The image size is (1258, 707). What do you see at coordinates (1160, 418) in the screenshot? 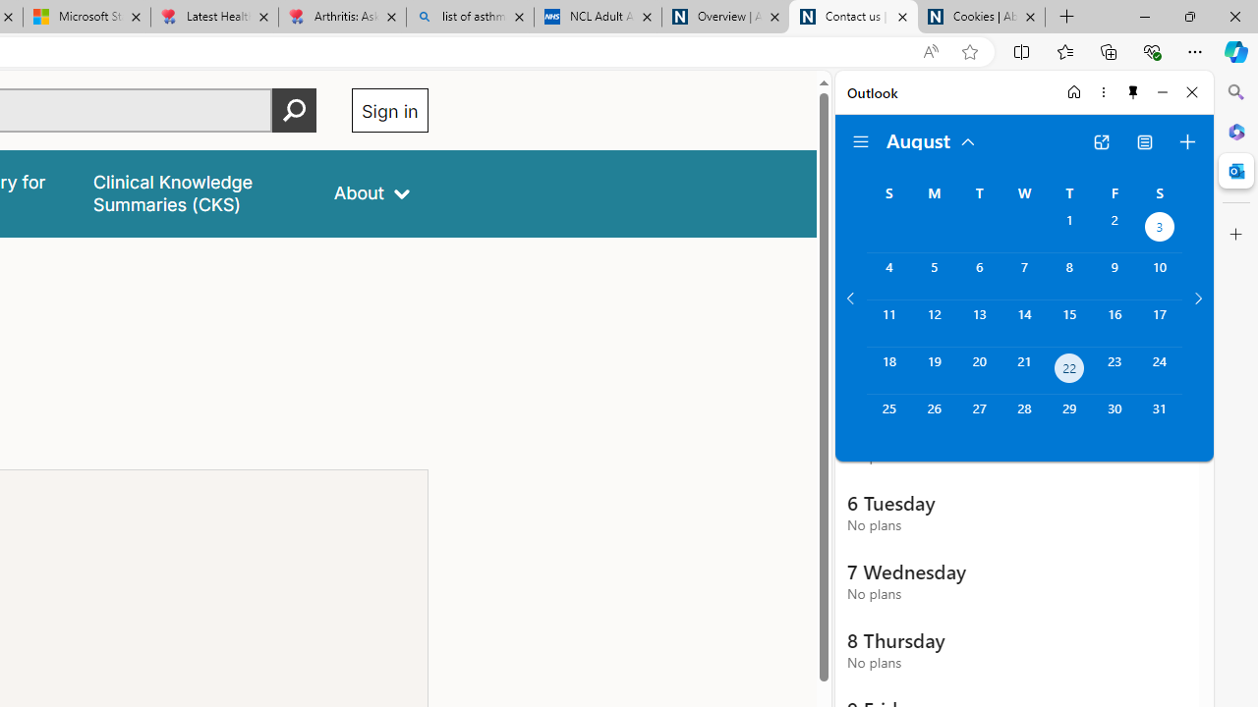
I see `Saturday, August 31, 2024. ` at bounding box center [1160, 418].